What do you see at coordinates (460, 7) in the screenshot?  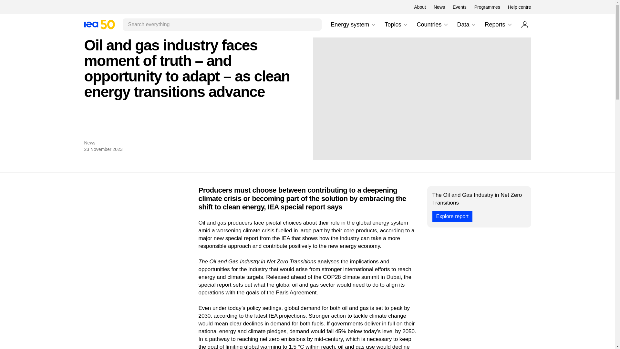 I see `Chevron down` at bounding box center [460, 7].